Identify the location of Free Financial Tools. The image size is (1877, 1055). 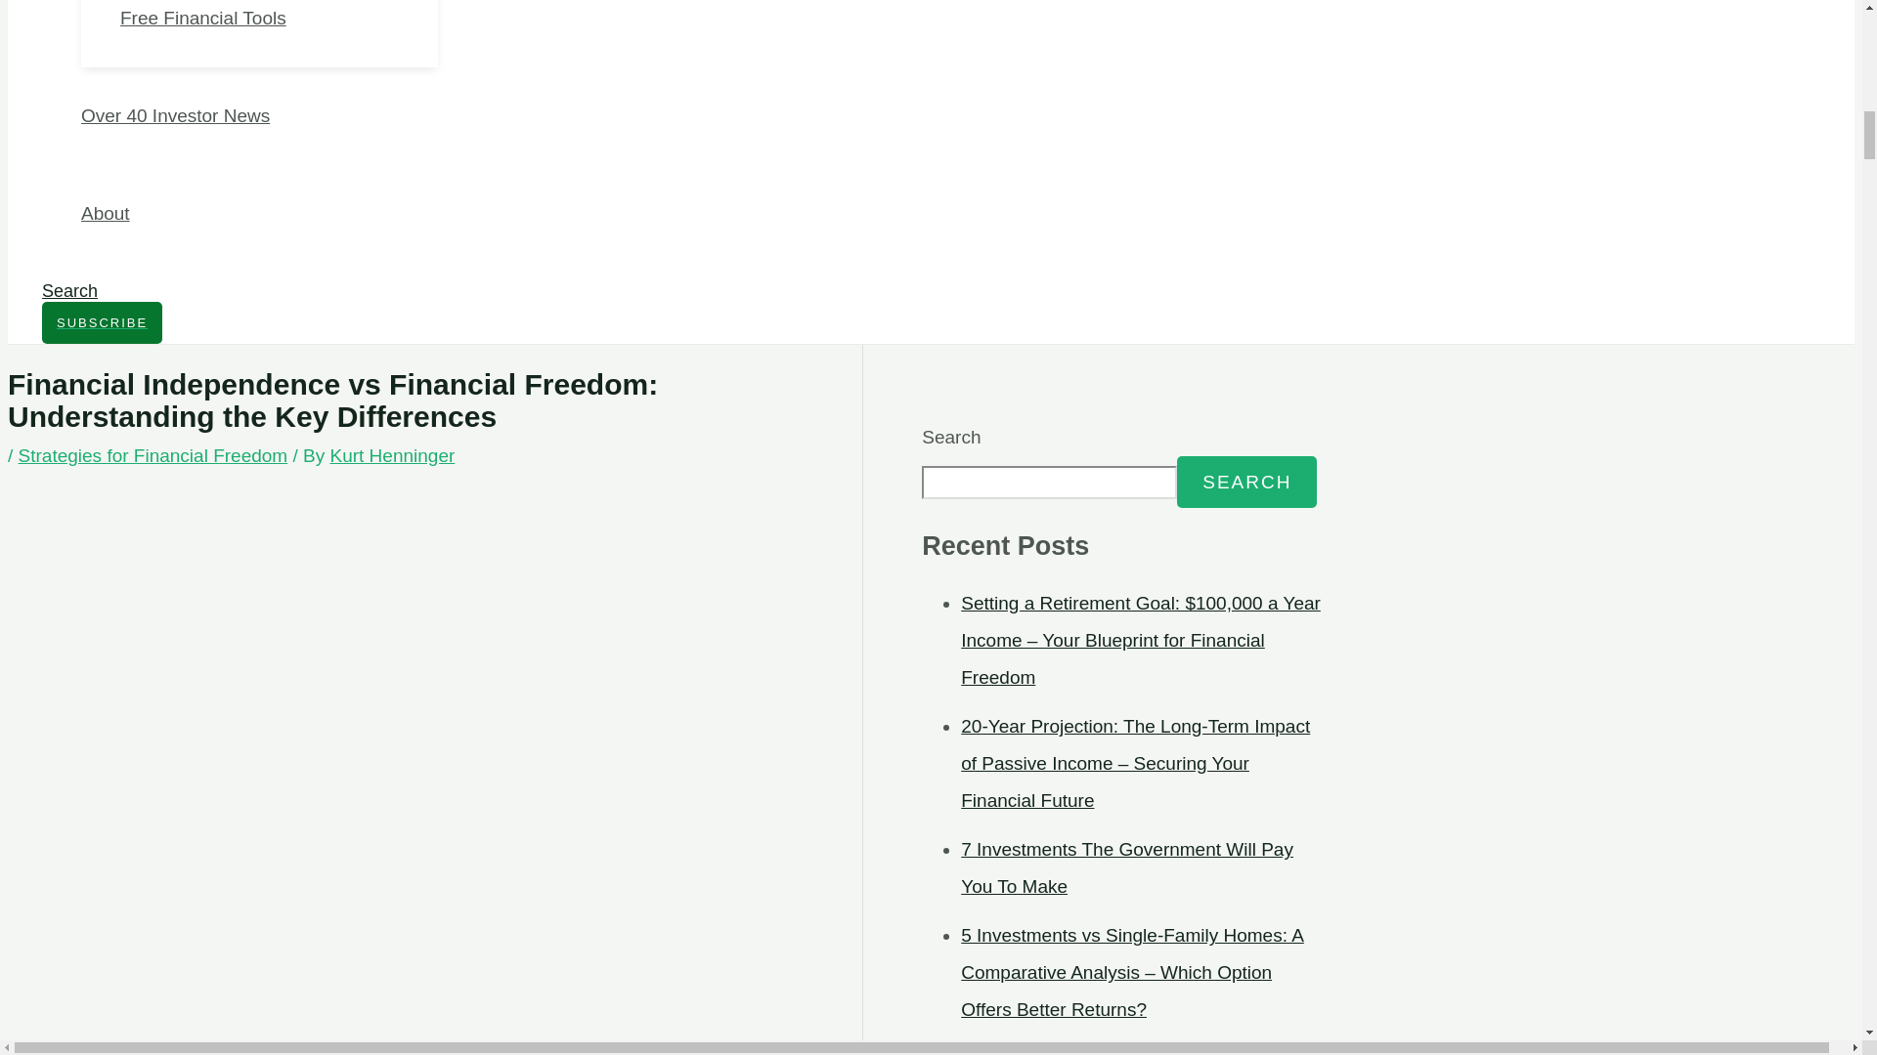
(278, 33).